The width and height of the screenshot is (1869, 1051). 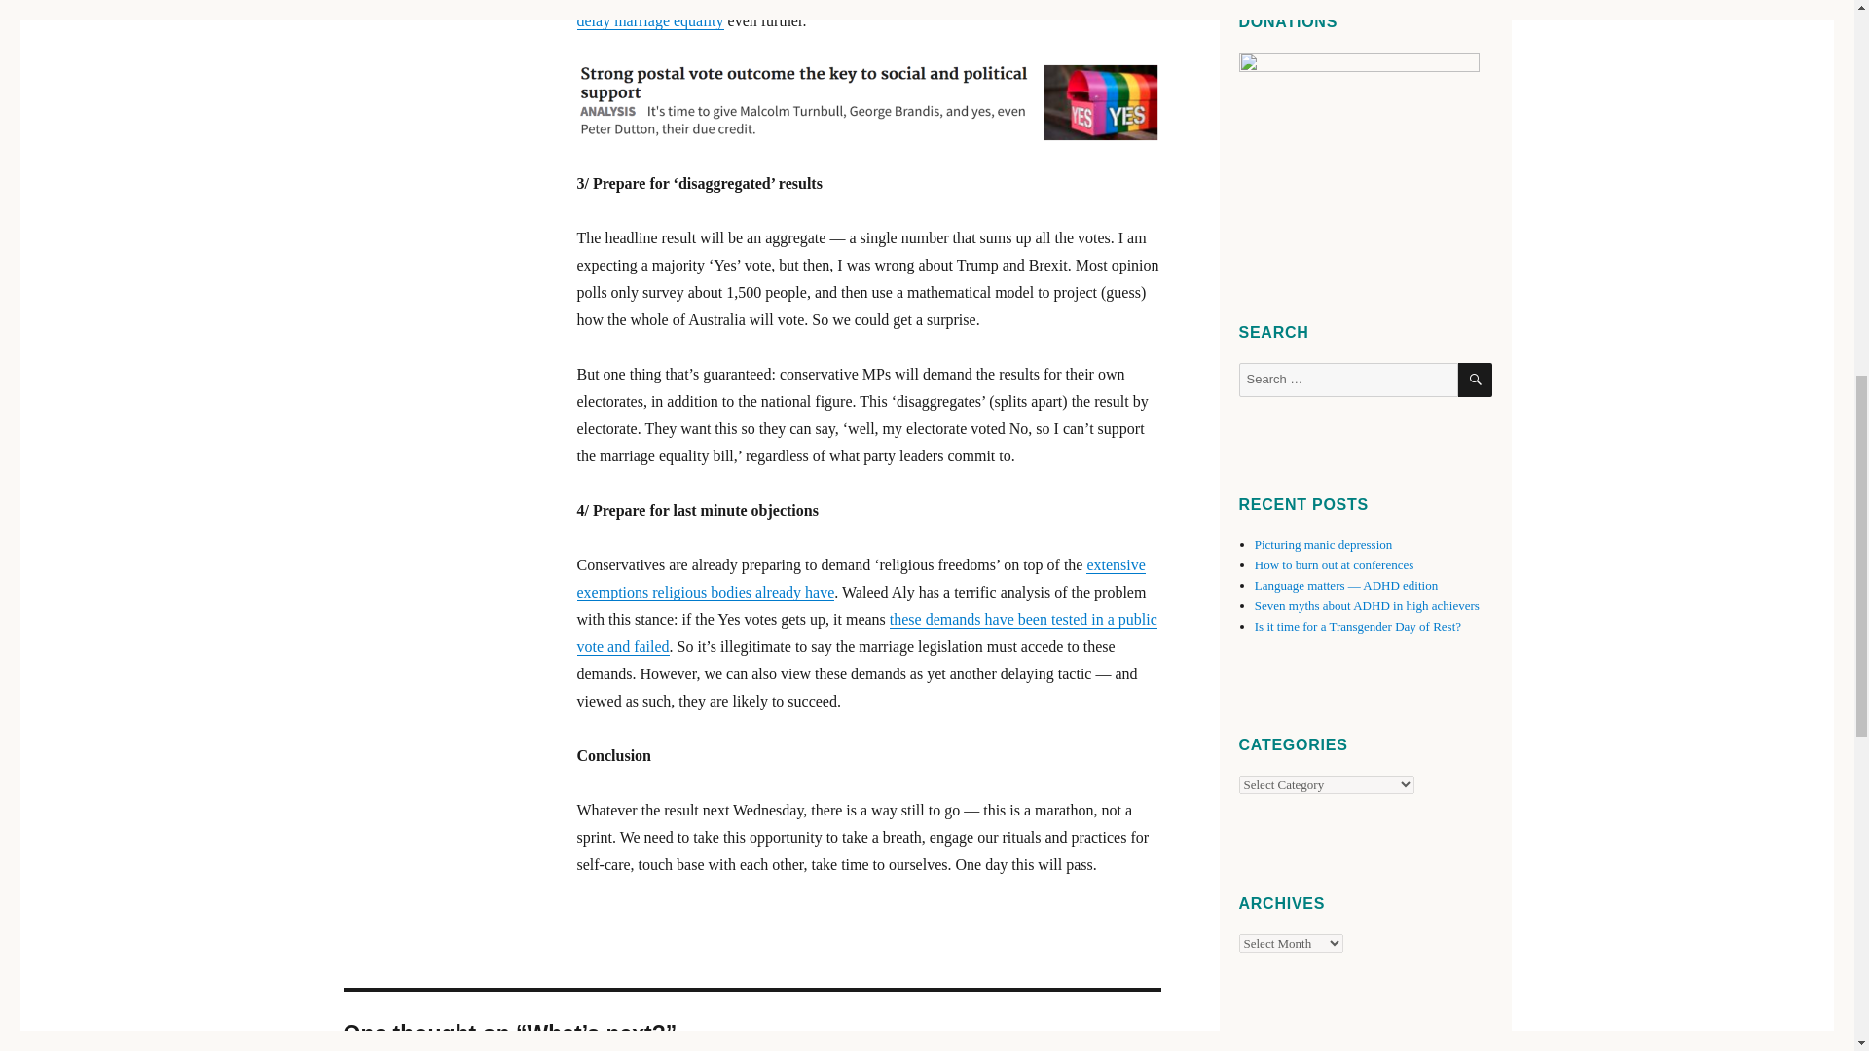 What do you see at coordinates (1323, 544) in the screenshot?
I see `Picturing manic depression` at bounding box center [1323, 544].